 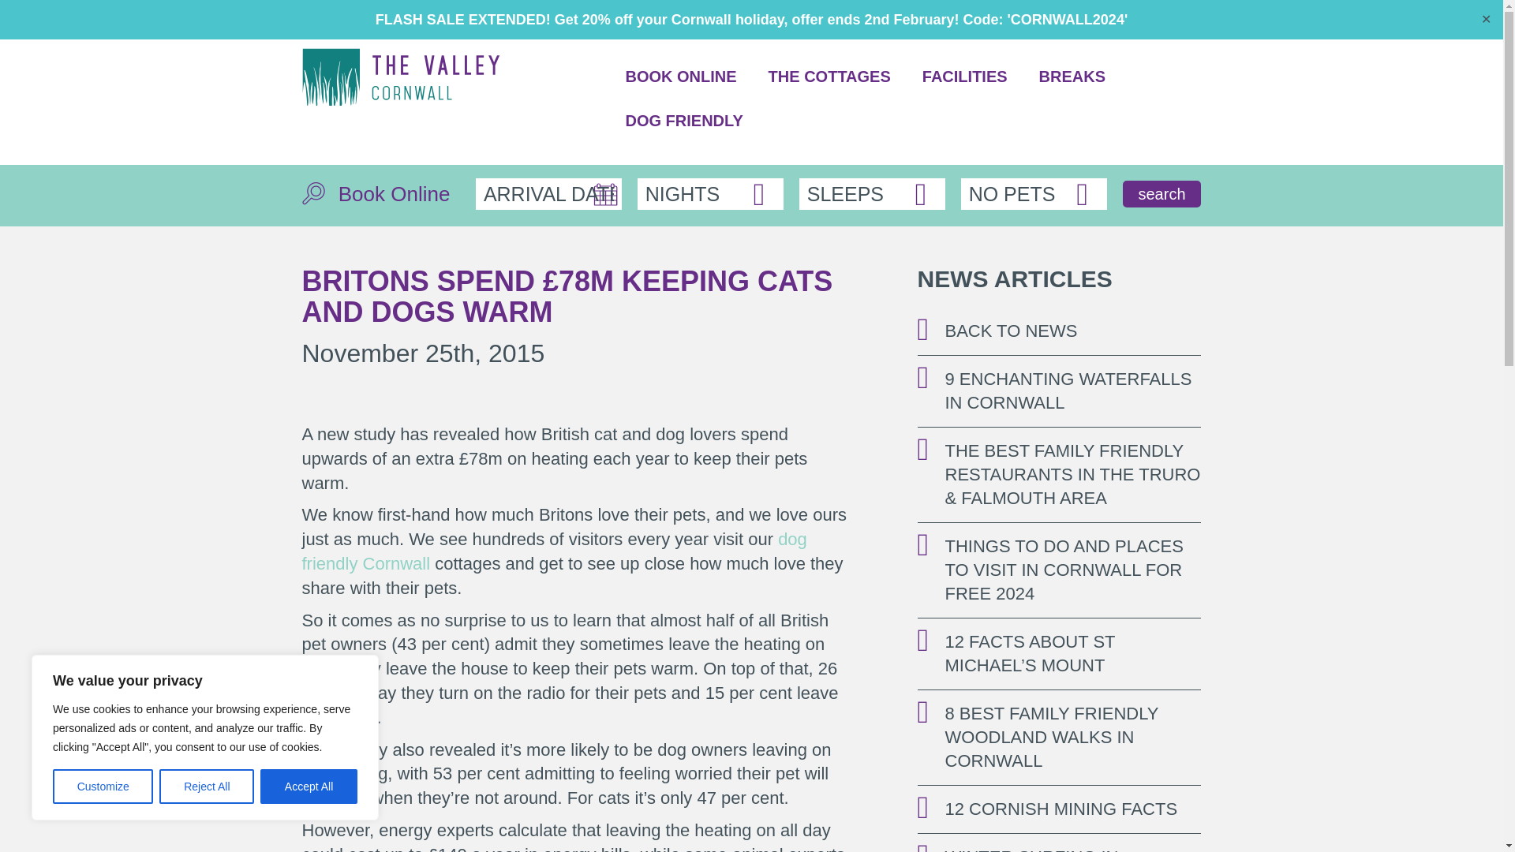 I want to click on Facilities, so click(x=964, y=90).